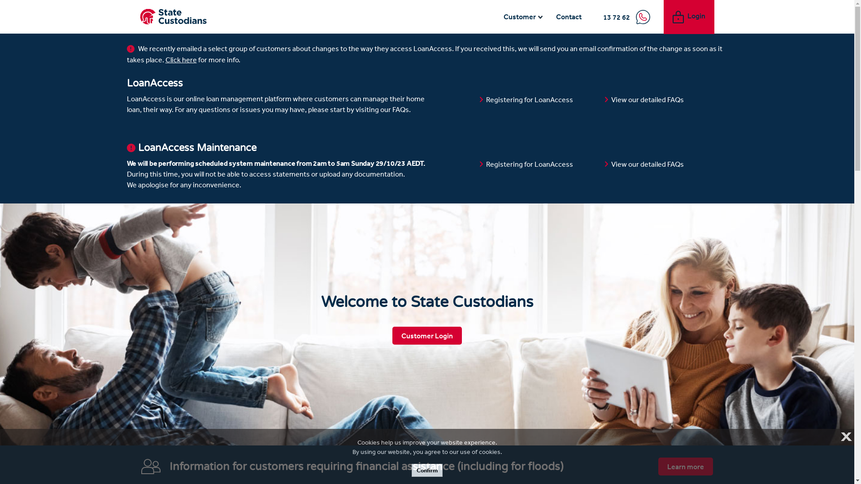  What do you see at coordinates (686, 467) in the screenshot?
I see `Learn more` at bounding box center [686, 467].